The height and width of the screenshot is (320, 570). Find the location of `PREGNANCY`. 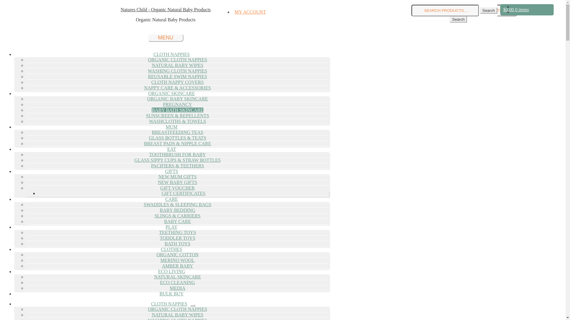

PREGNANCY is located at coordinates (178, 104).